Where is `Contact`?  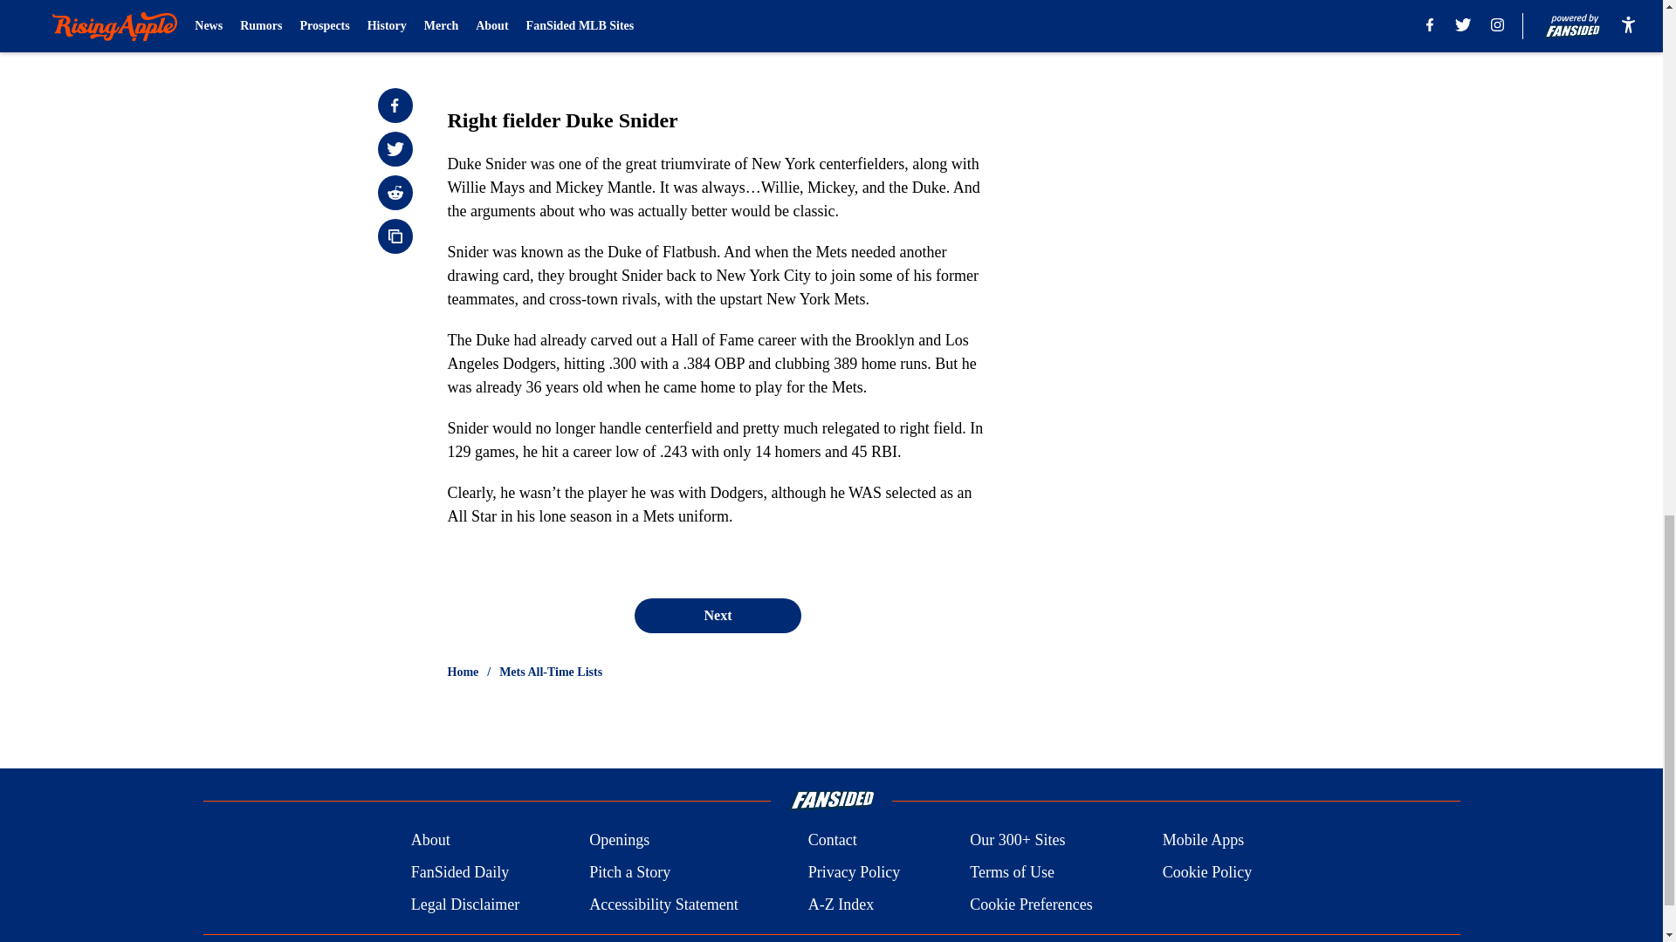 Contact is located at coordinates (832, 841).